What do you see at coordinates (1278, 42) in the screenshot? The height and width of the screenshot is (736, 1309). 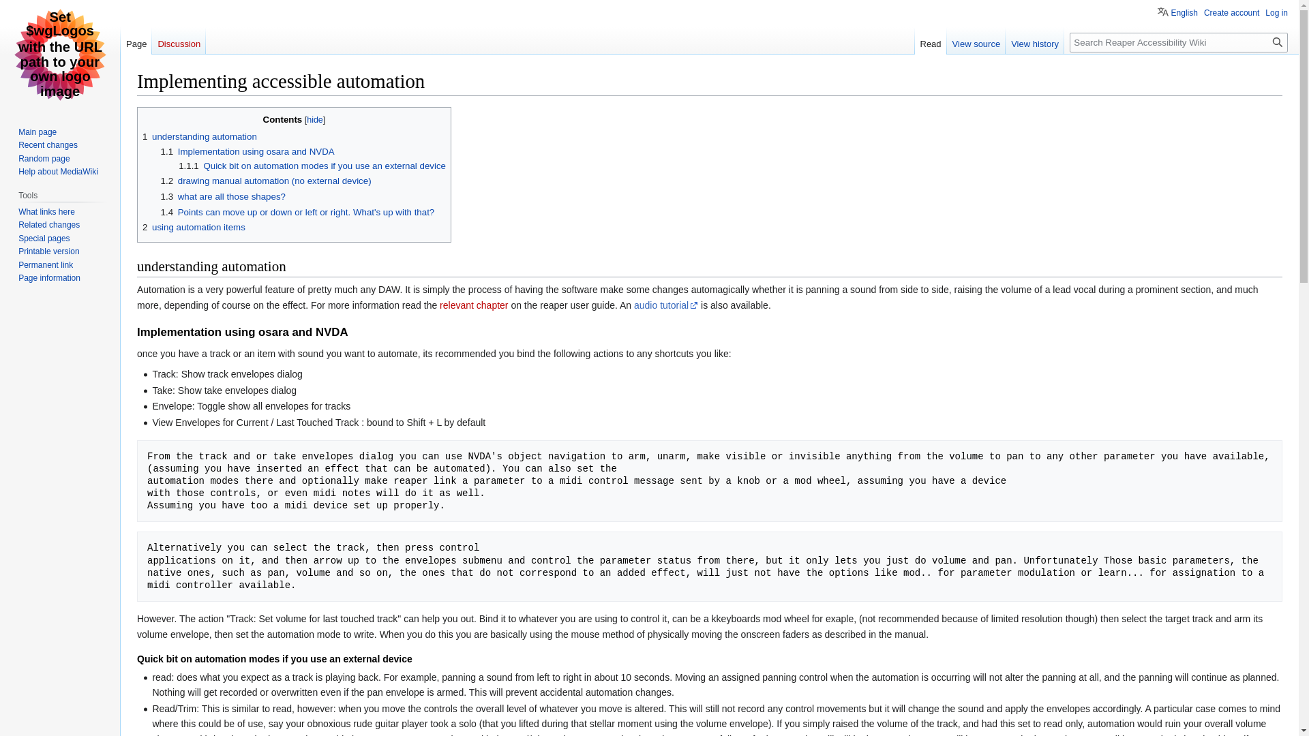 I see `Go` at bounding box center [1278, 42].